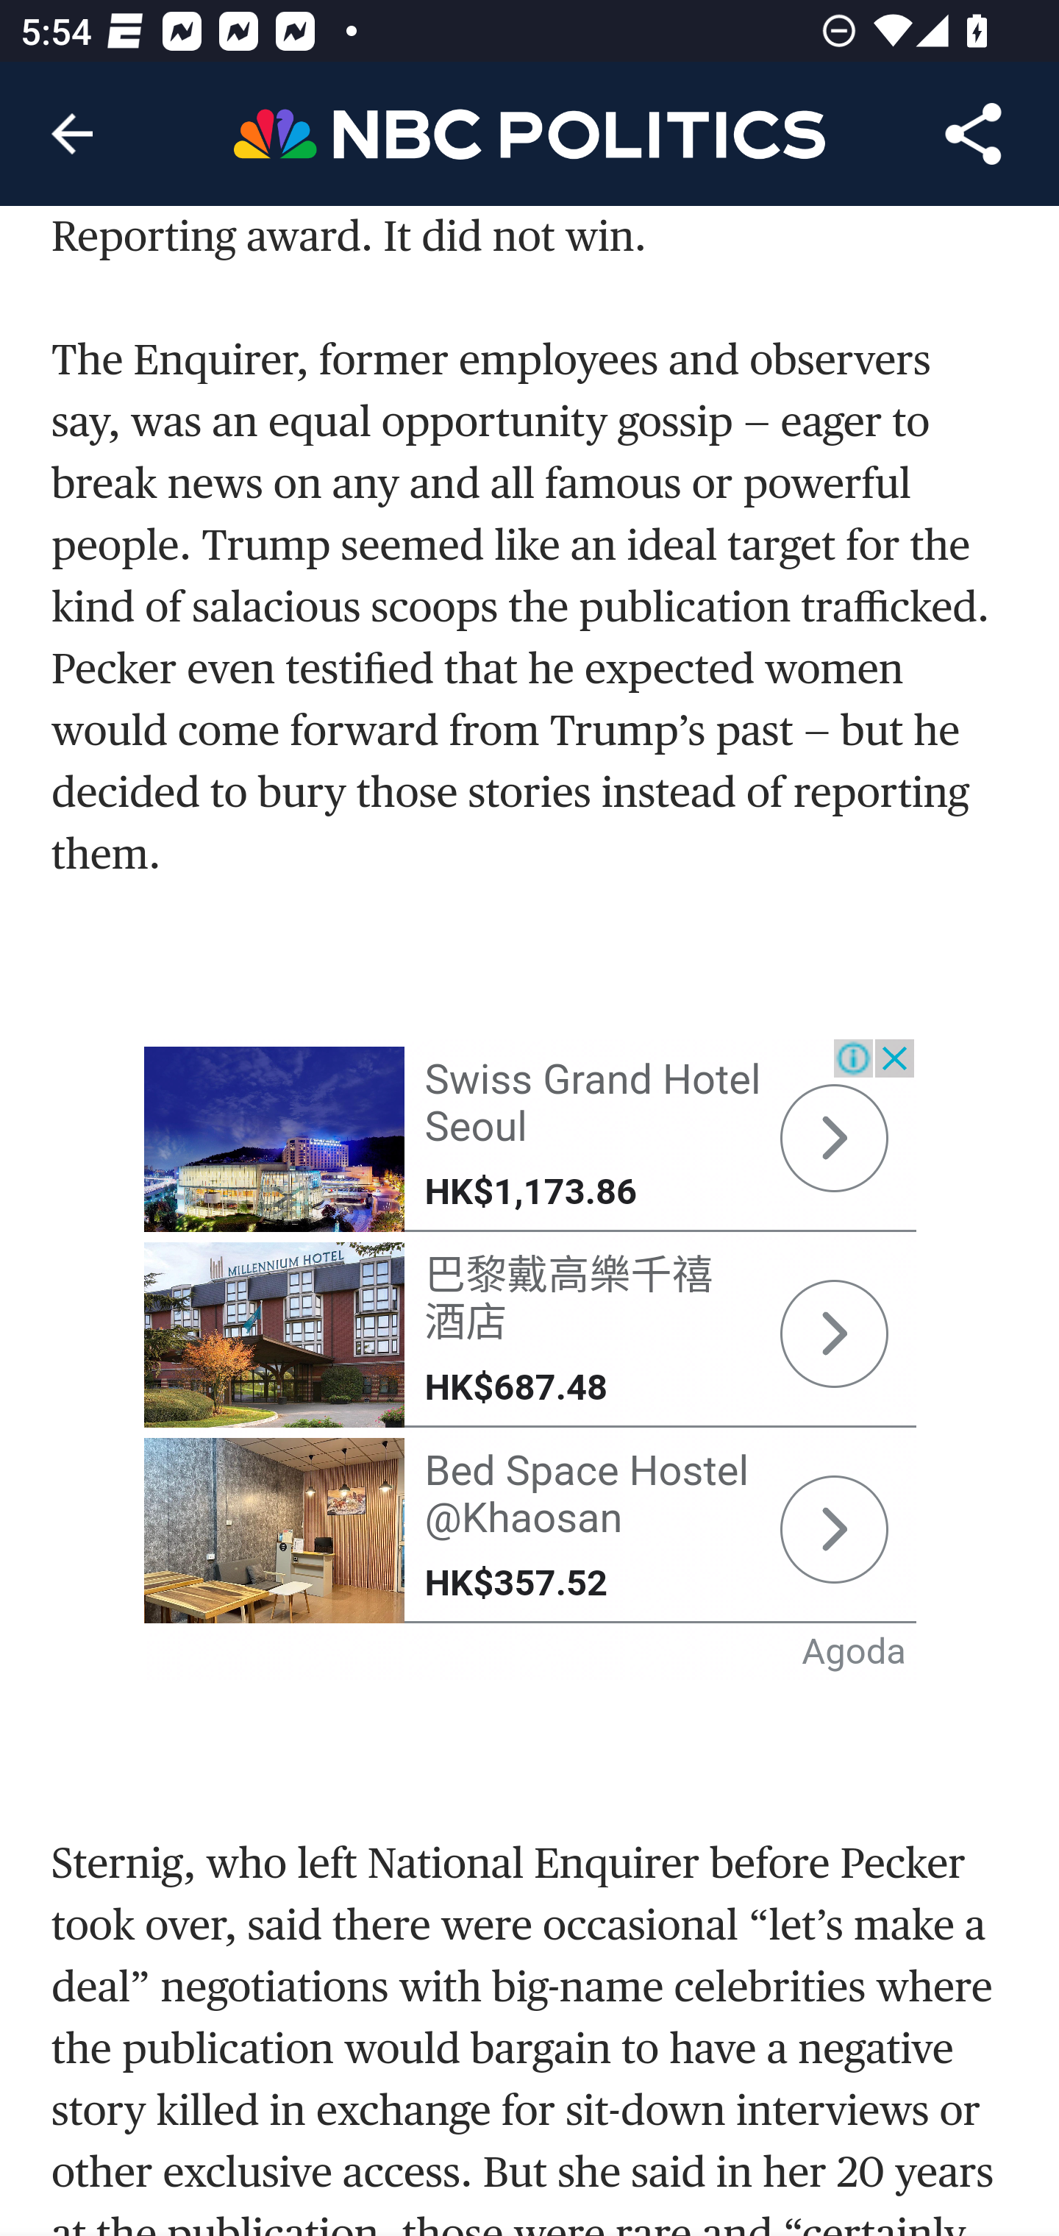  I want to click on Navigate up, so click(72, 134).